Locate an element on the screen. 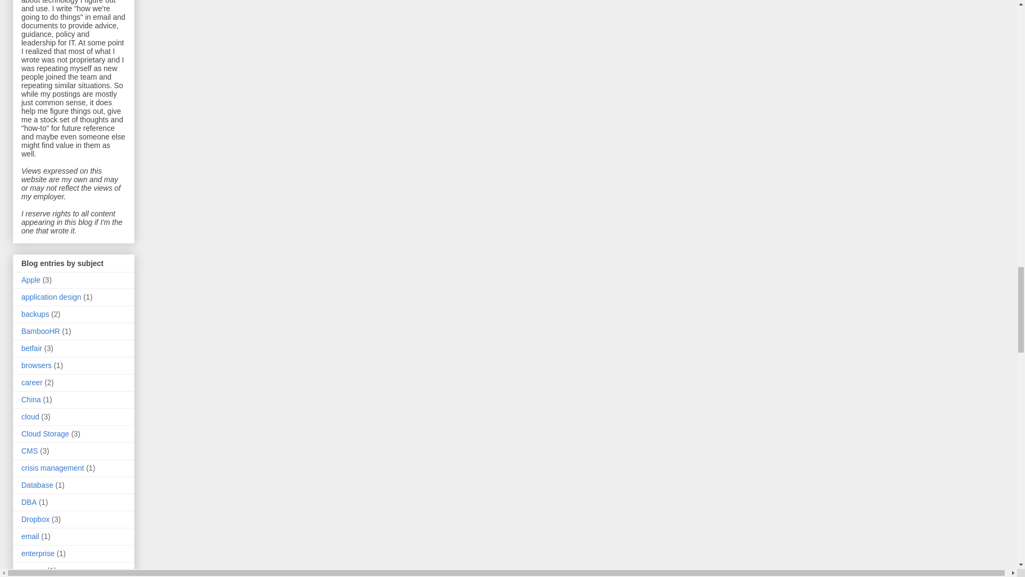  backups is located at coordinates (35, 314).